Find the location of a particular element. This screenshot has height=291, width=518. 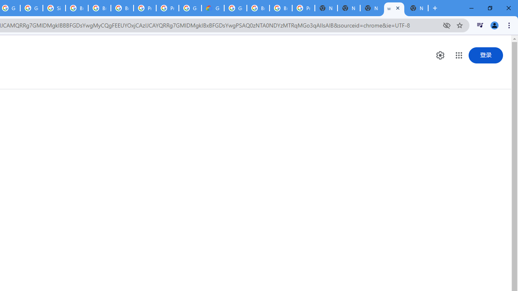

Control your music, videos, and more is located at coordinates (480, 25).